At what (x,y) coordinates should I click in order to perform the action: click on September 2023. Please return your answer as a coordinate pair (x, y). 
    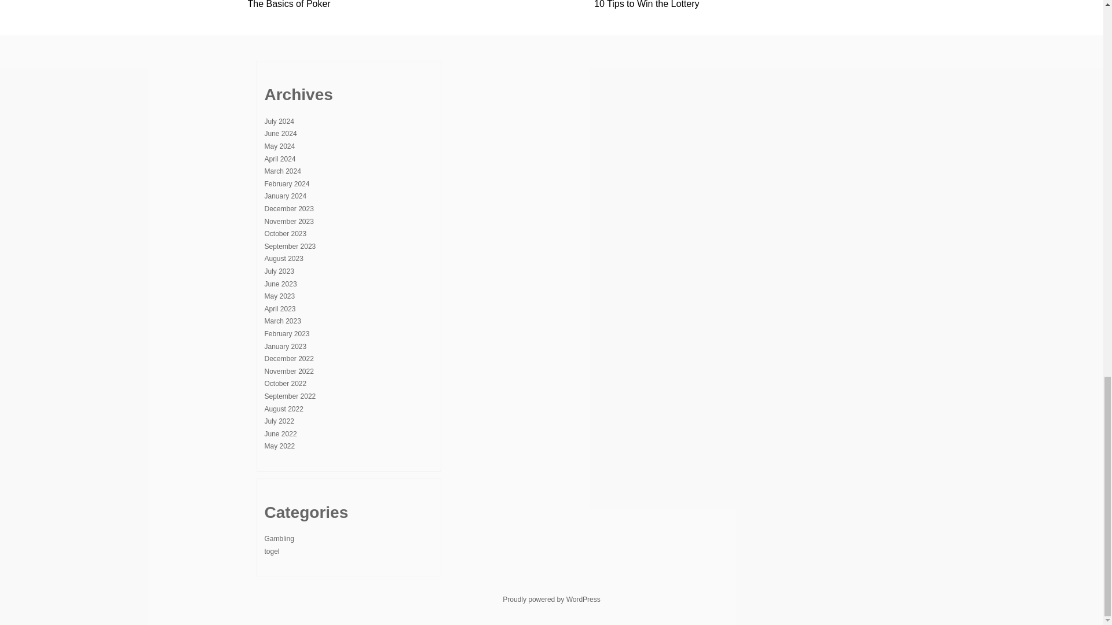
    Looking at the image, I should click on (290, 247).